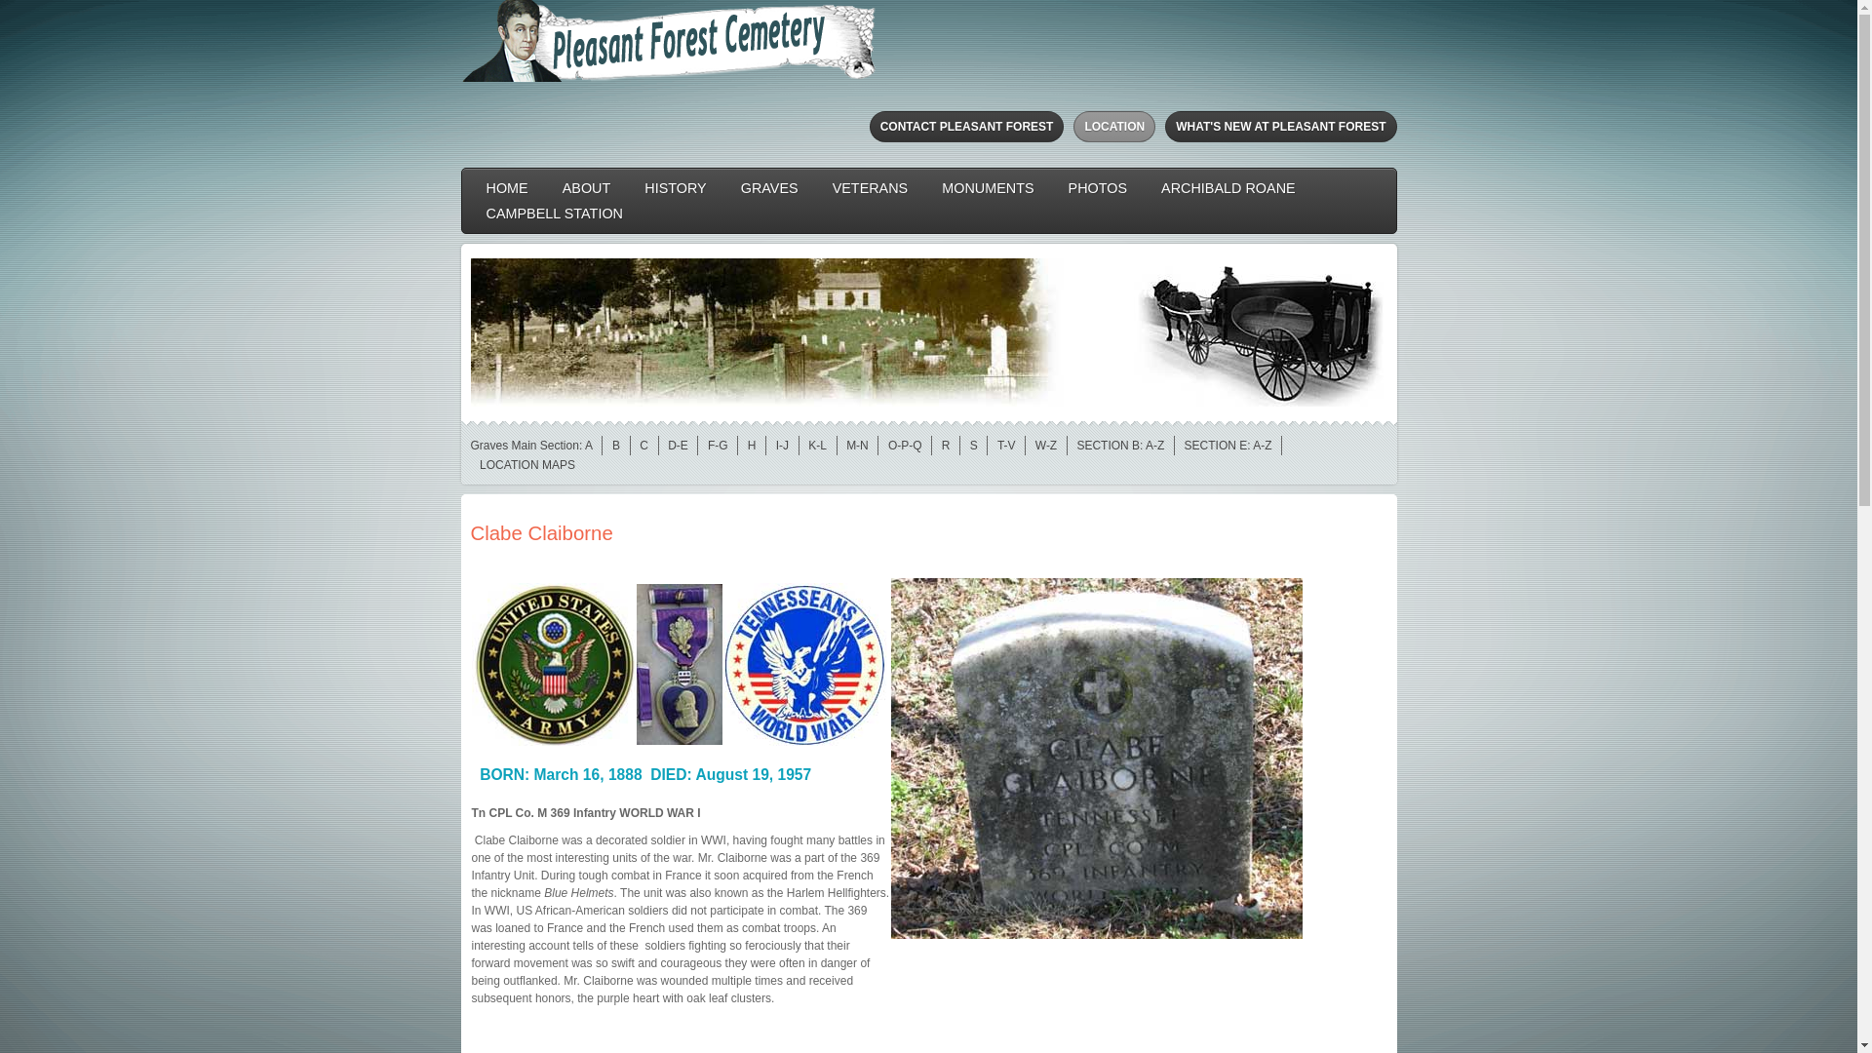  Describe the element at coordinates (679, 446) in the screenshot. I see `D-E` at that location.